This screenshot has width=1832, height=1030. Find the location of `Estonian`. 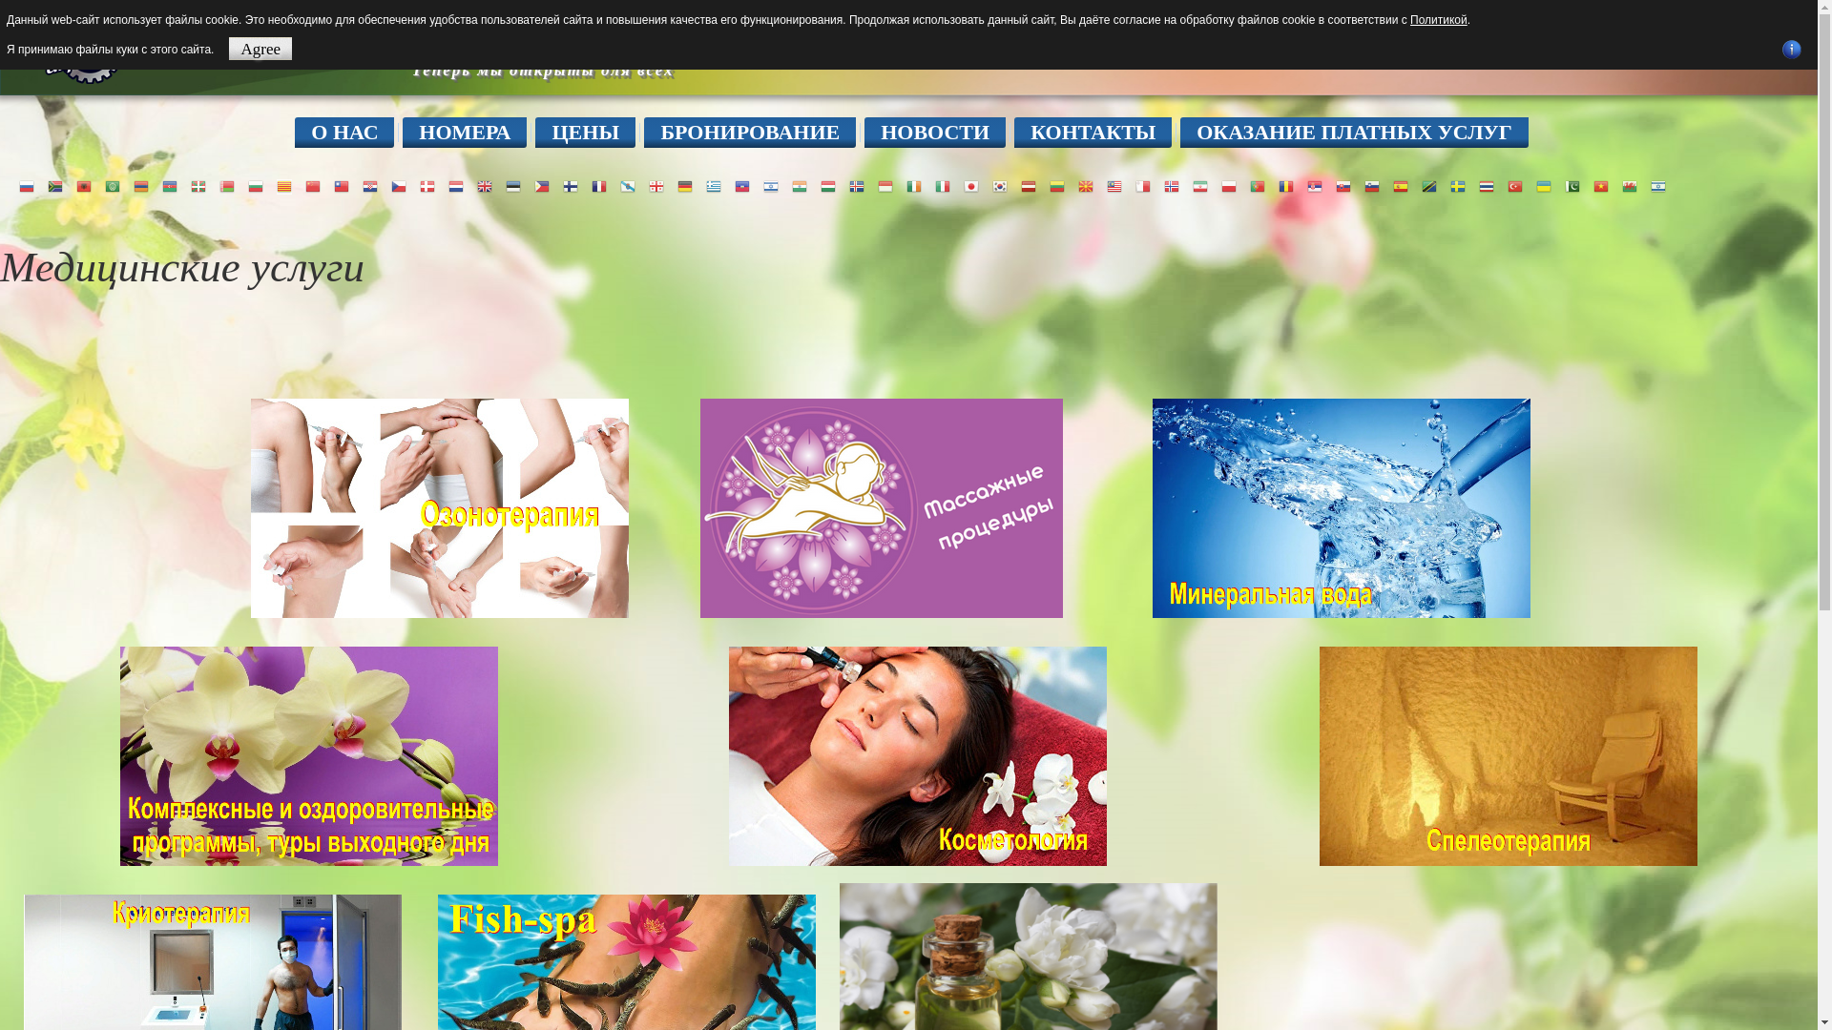

Estonian is located at coordinates (513, 185).